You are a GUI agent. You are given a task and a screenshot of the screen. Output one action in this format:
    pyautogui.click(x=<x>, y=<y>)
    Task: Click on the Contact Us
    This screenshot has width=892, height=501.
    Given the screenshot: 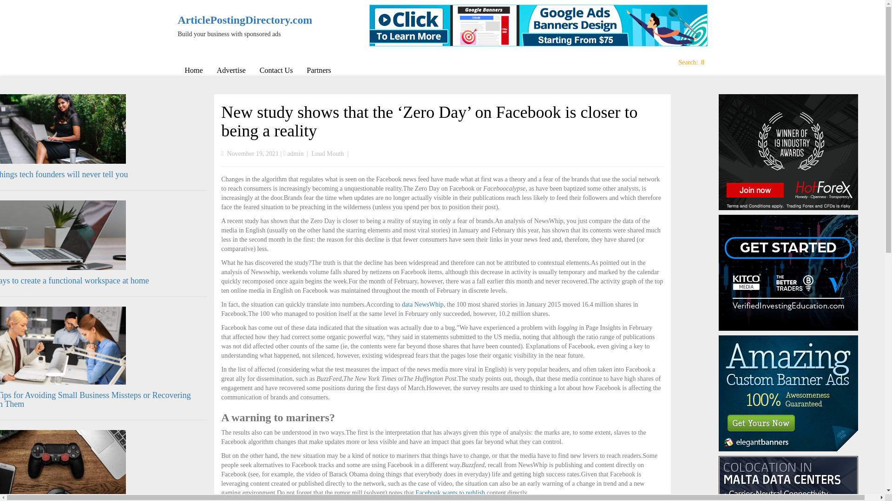 What is the action you would take?
    pyautogui.click(x=276, y=70)
    